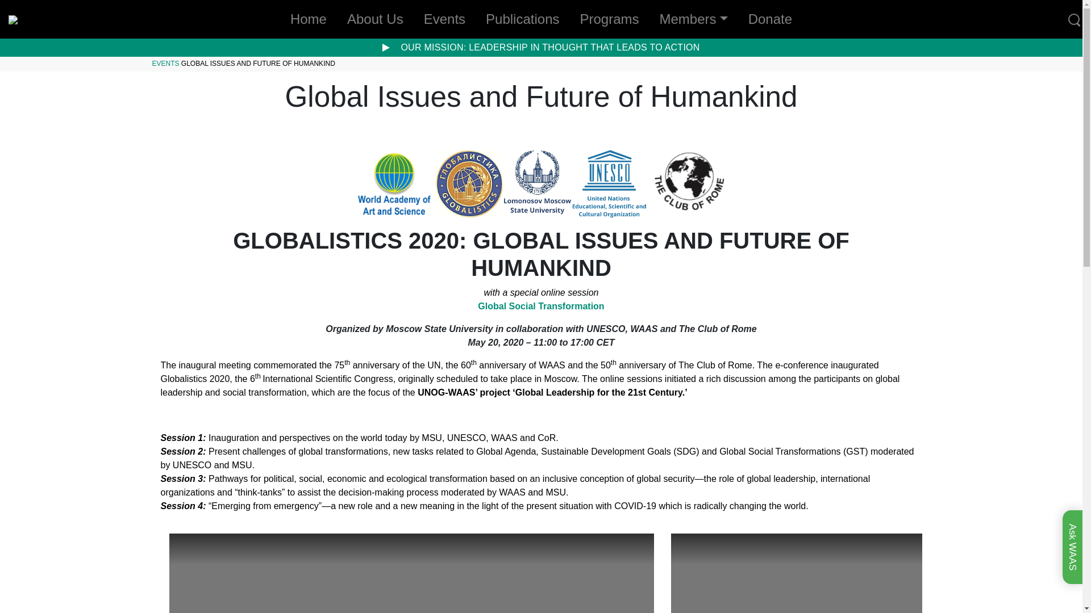  I want to click on Donate, so click(770, 19).